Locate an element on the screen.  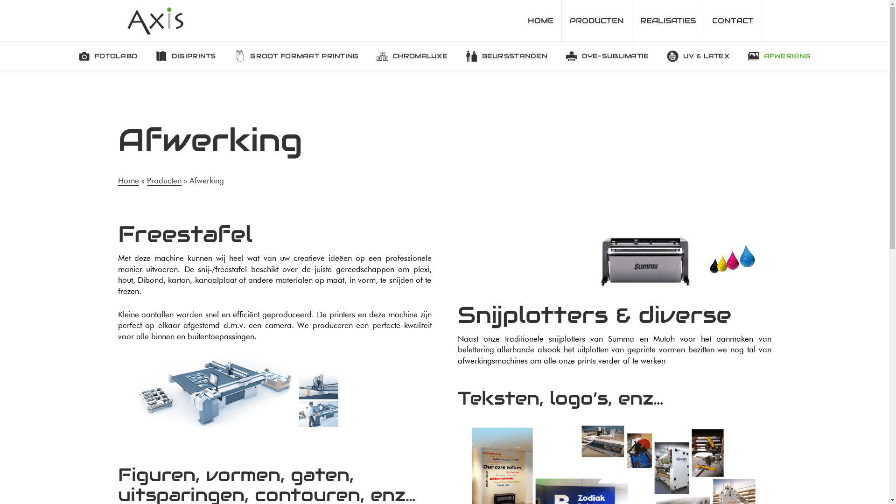
FOTOLABO is located at coordinates (107, 56).